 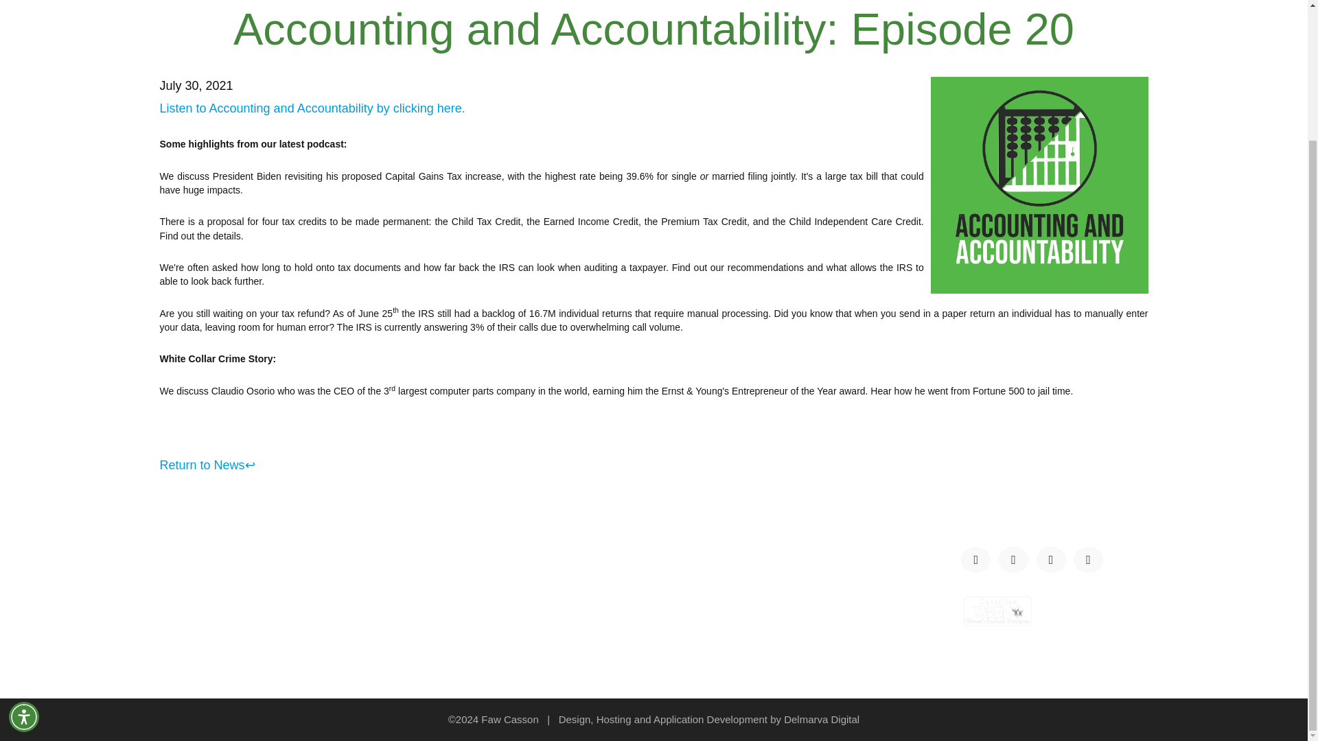 I want to click on EXPERTISE, so click(x=446, y=576).